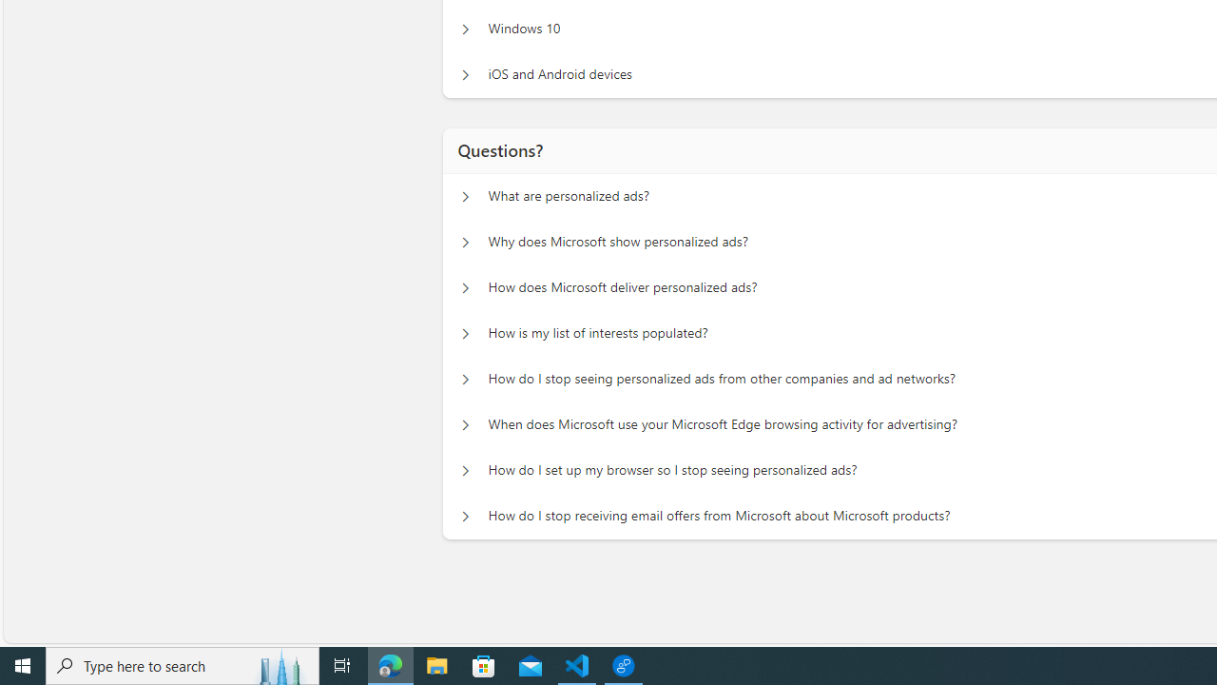 The height and width of the screenshot is (685, 1217). Describe the element at coordinates (465, 243) in the screenshot. I see `Questions? Why does Microsoft show personalized ads?` at that location.